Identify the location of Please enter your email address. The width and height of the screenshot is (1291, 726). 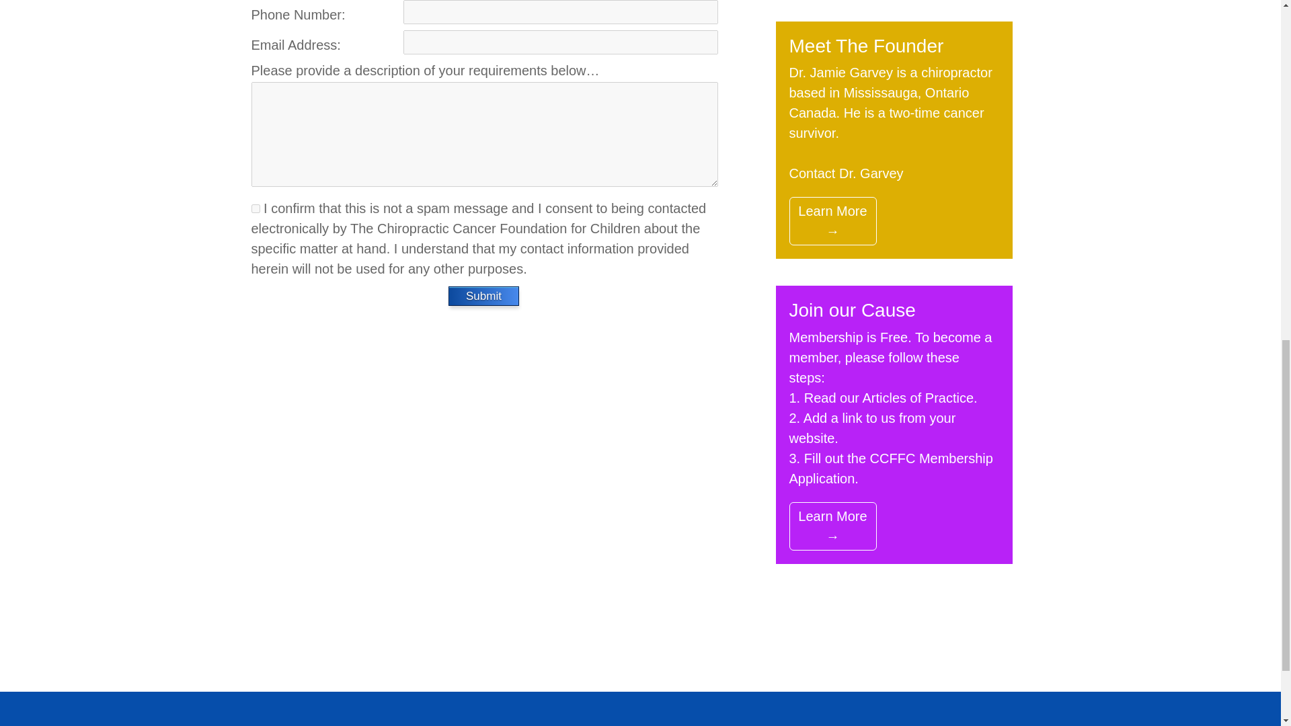
(560, 42).